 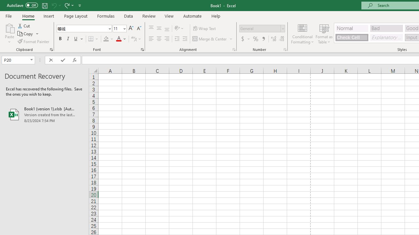 I want to click on Accounting Number Format, so click(x=243, y=39).